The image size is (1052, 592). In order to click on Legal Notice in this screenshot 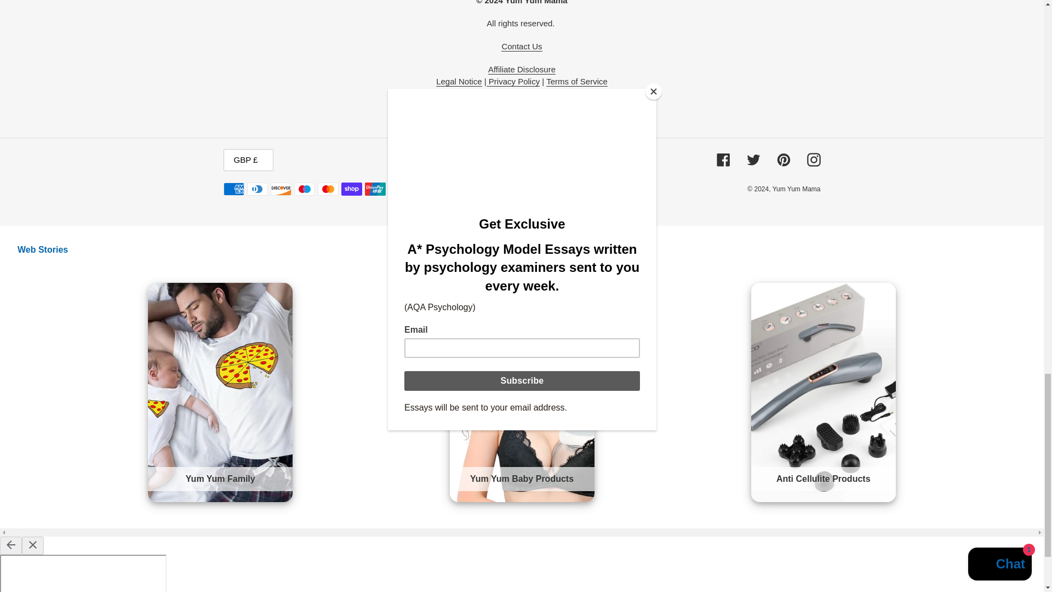, I will do `click(459, 81)`.